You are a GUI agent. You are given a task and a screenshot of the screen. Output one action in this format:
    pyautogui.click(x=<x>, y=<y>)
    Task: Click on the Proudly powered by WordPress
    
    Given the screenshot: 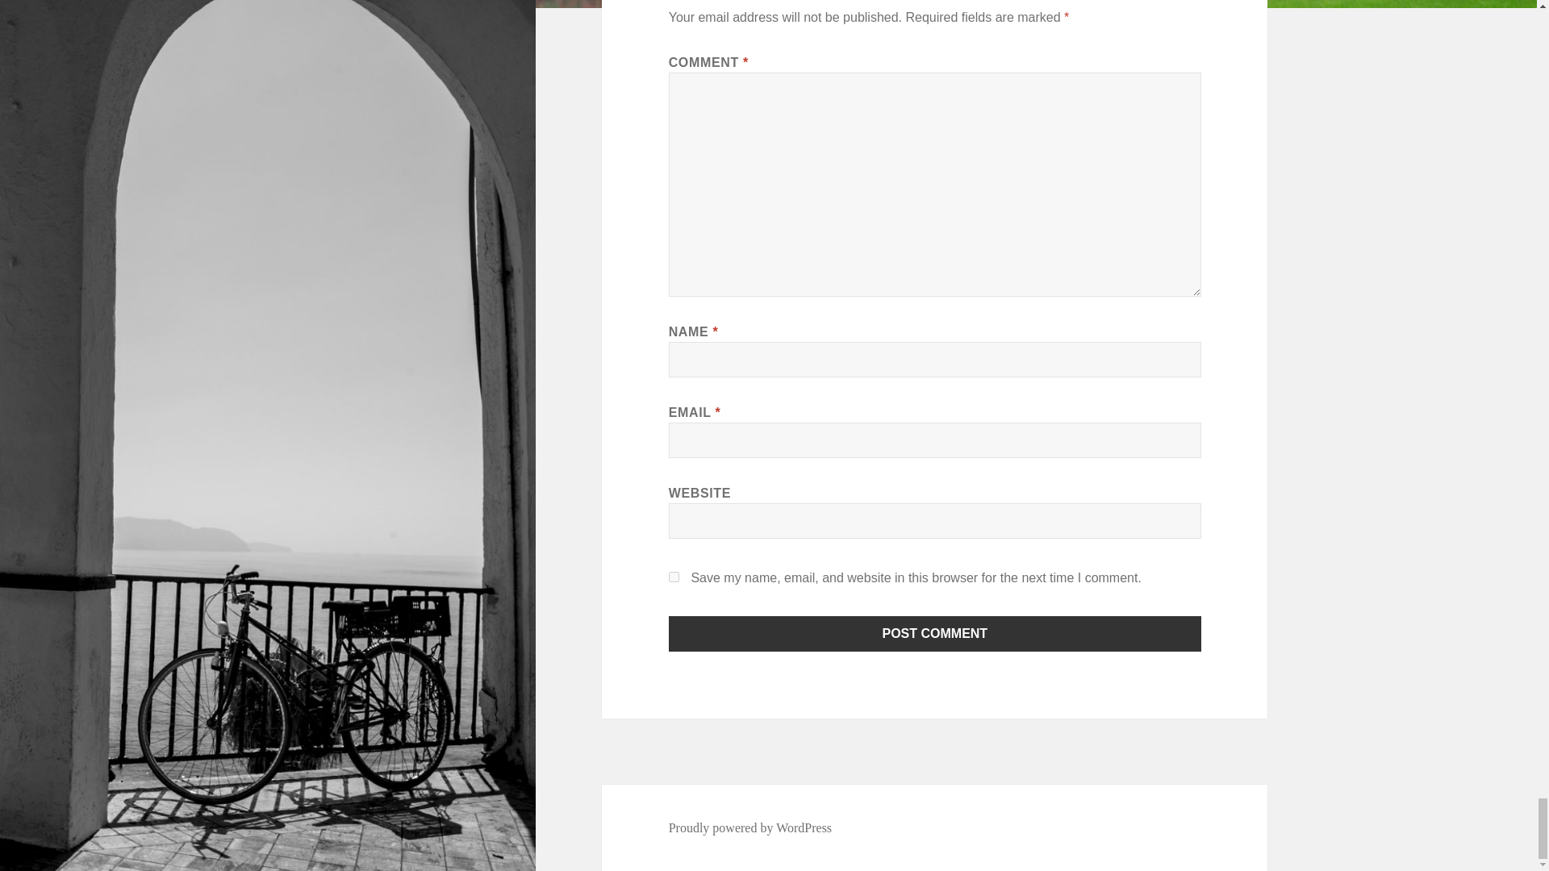 What is the action you would take?
    pyautogui.click(x=750, y=827)
    